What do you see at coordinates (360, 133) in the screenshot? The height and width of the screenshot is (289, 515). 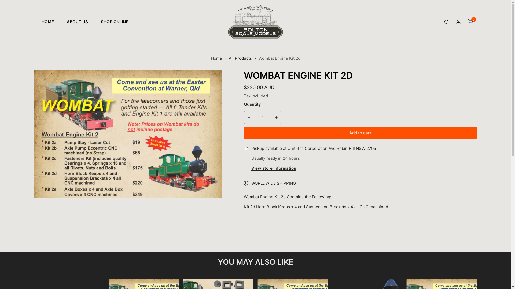 I see `Add to cart` at bounding box center [360, 133].